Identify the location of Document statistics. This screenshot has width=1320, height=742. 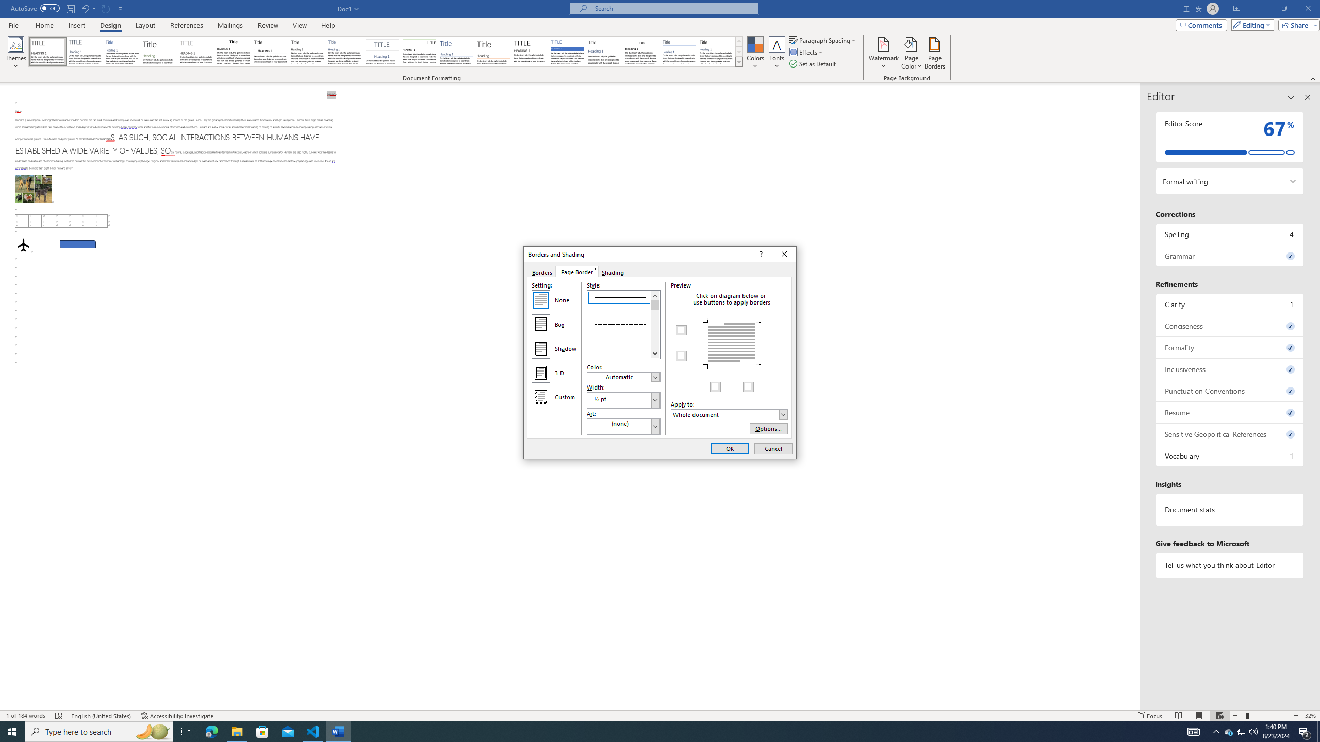
(1230, 509).